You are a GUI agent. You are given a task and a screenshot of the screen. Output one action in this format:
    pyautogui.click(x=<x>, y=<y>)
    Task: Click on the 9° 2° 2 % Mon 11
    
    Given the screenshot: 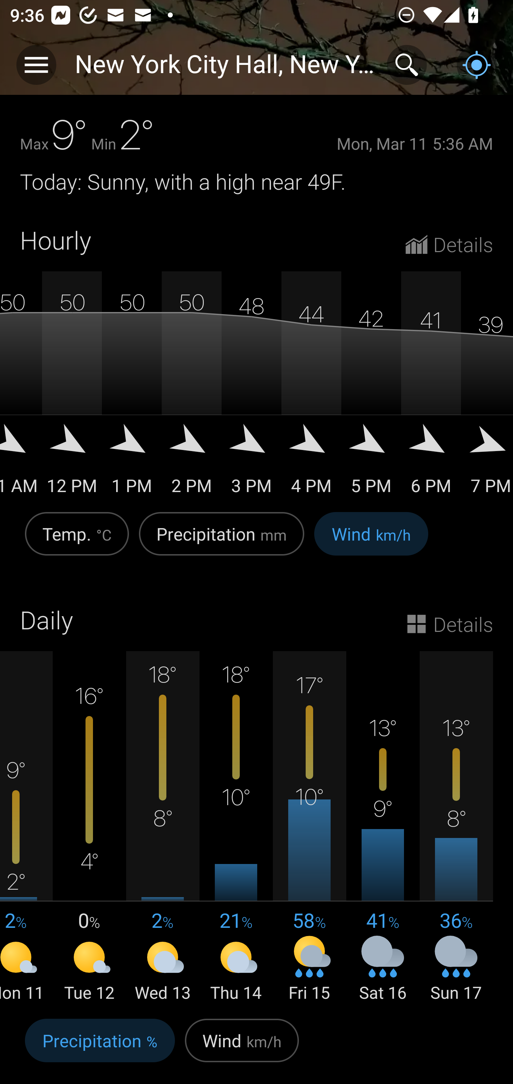 What is the action you would take?
    pyautogui.click(x=26, y=828)
    